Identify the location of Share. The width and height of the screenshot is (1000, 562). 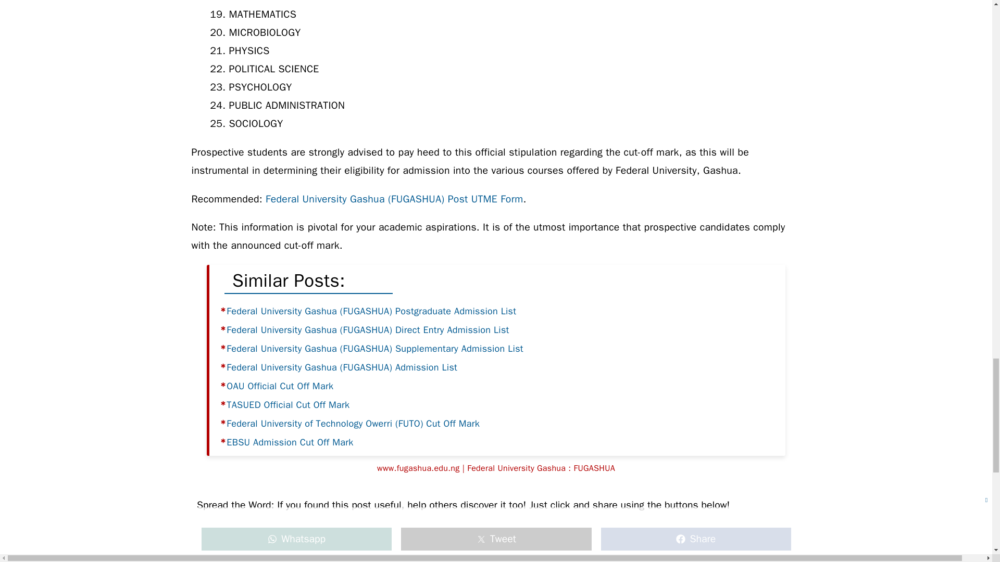
(695, 539).